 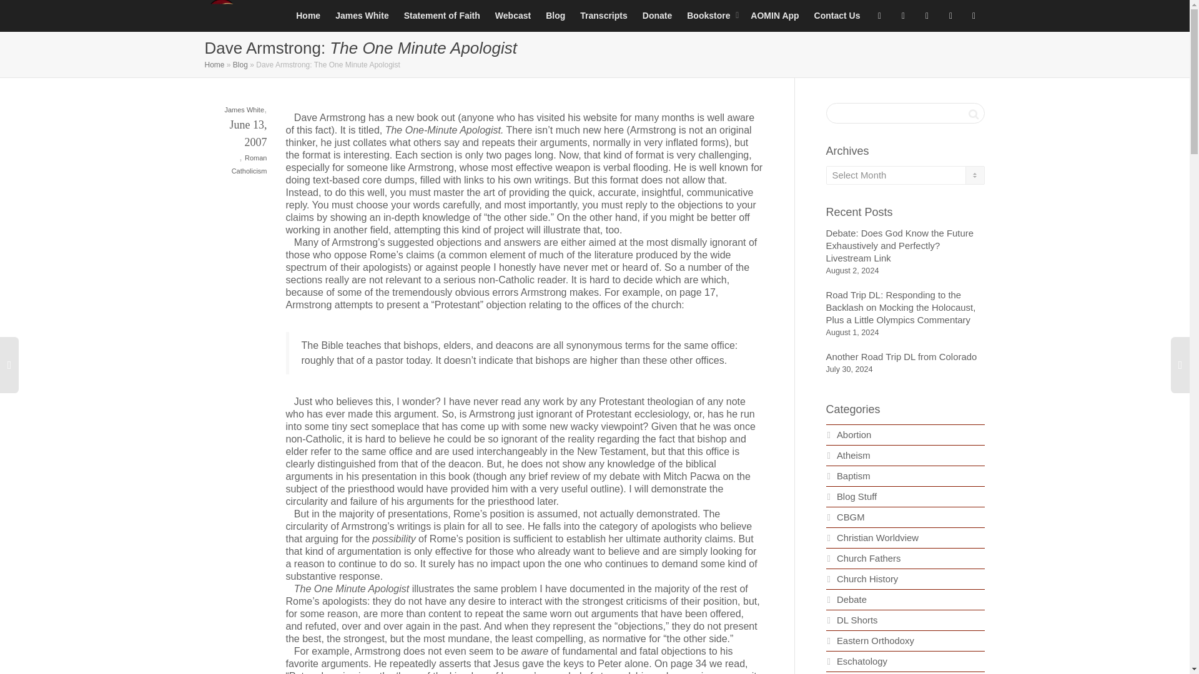 I want to click on Search, so click(x=973, y=114).